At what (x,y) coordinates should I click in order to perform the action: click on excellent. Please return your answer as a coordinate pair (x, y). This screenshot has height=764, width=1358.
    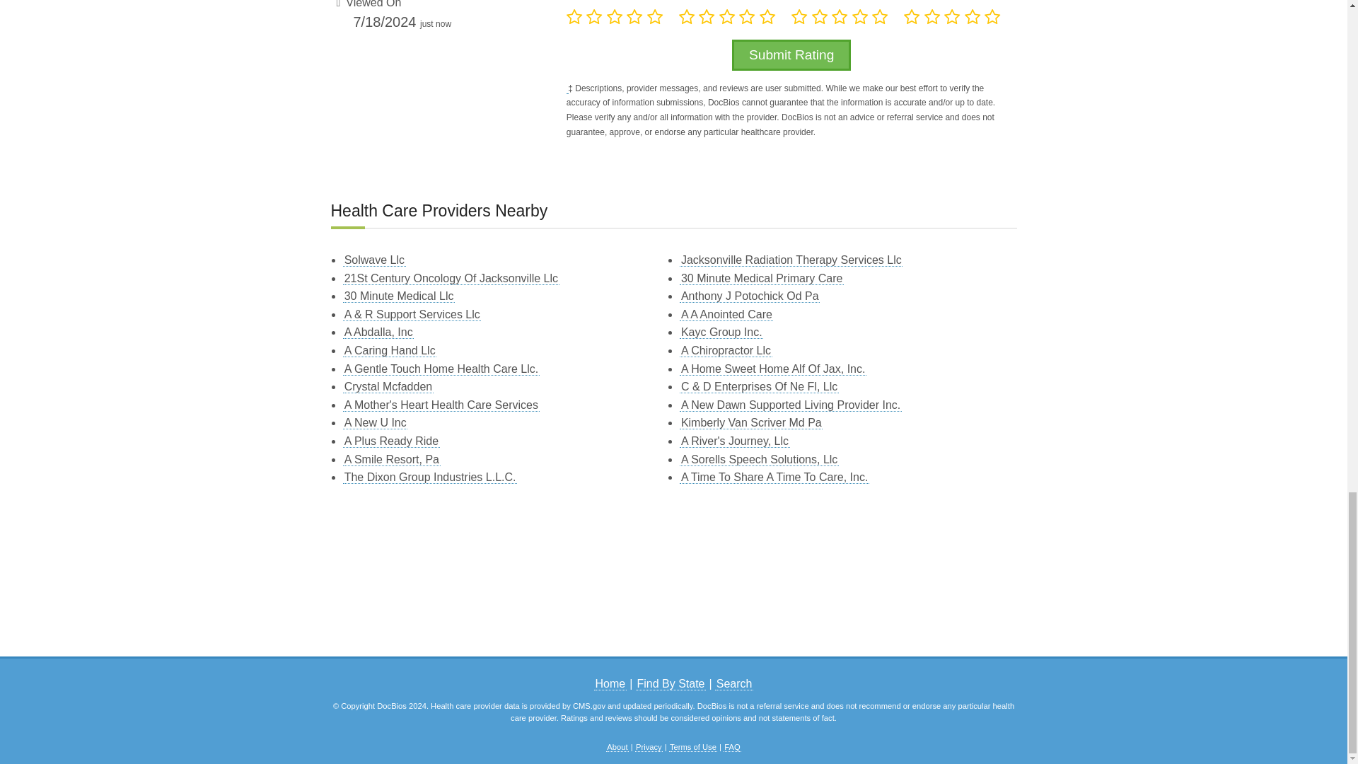
    Looking at the image, I should click on (655, 16).